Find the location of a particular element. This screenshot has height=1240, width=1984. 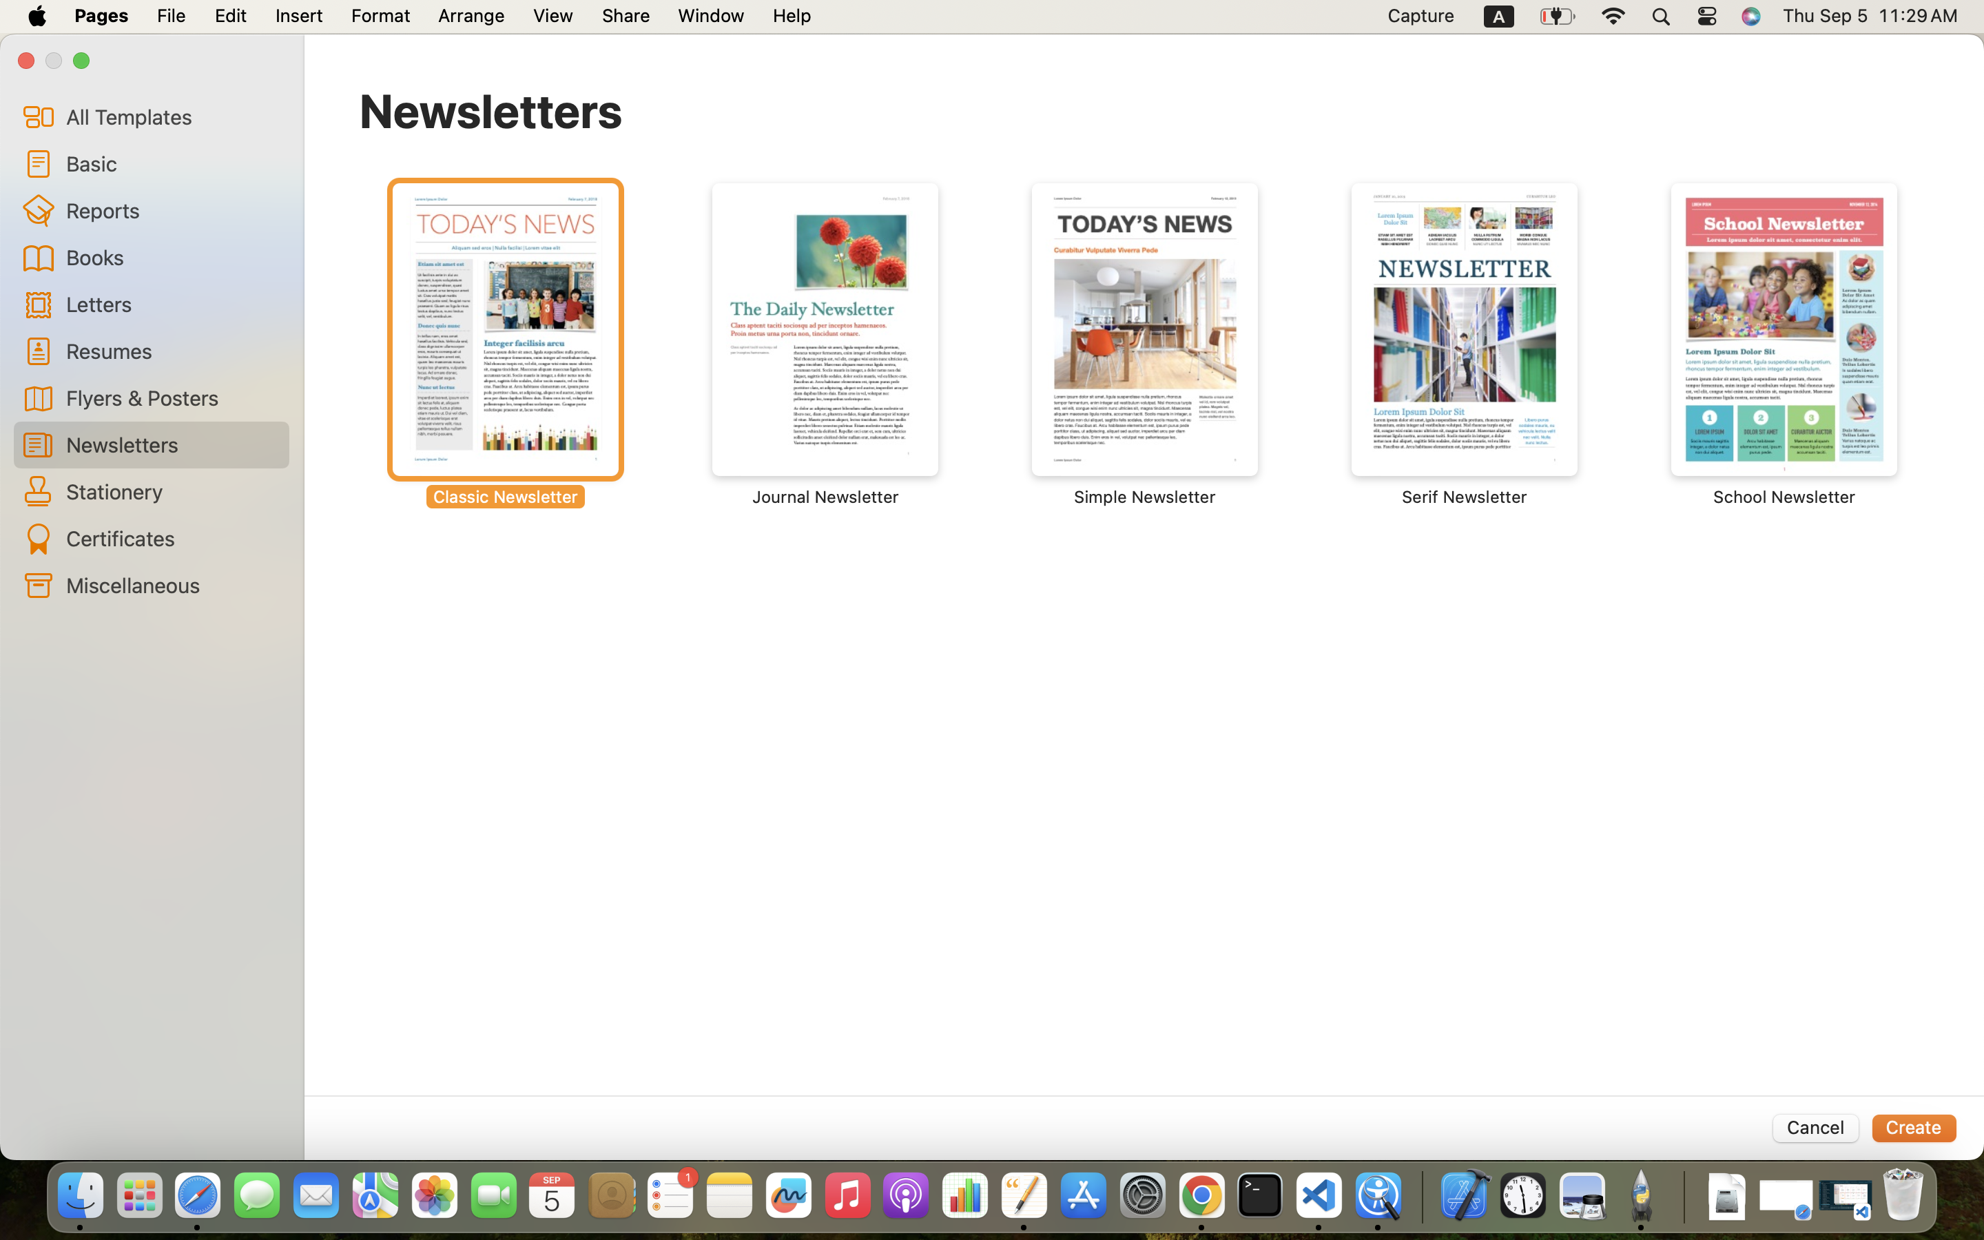

‎⁨School Newsletter⁩ is located at coordinates (1784, 344).